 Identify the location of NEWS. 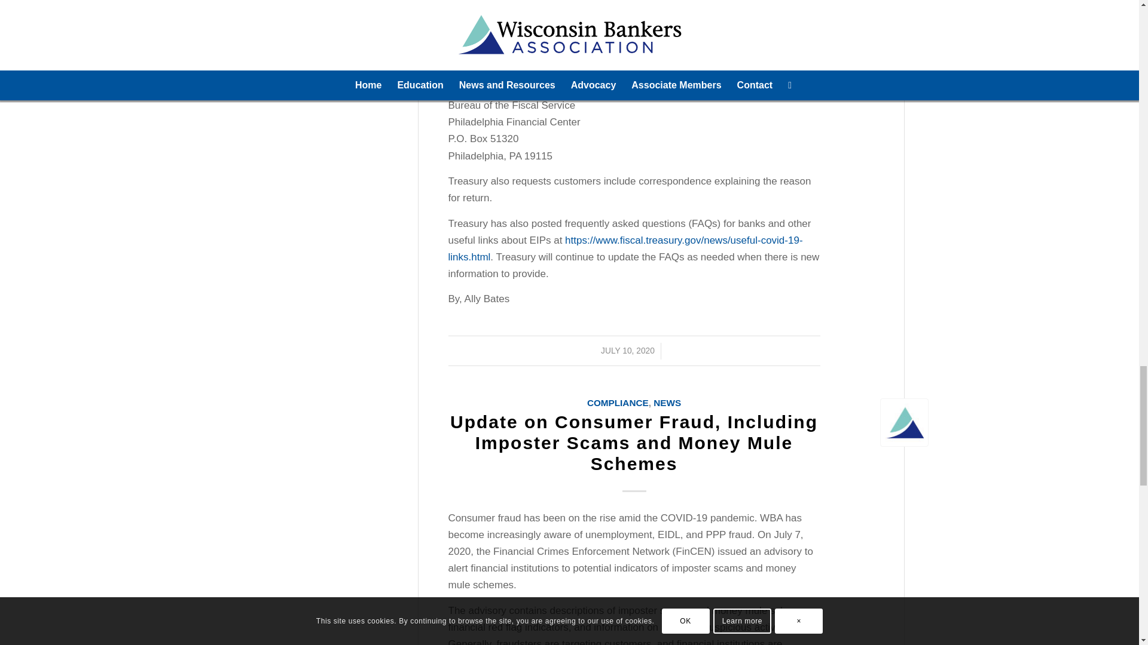
(667, 403).